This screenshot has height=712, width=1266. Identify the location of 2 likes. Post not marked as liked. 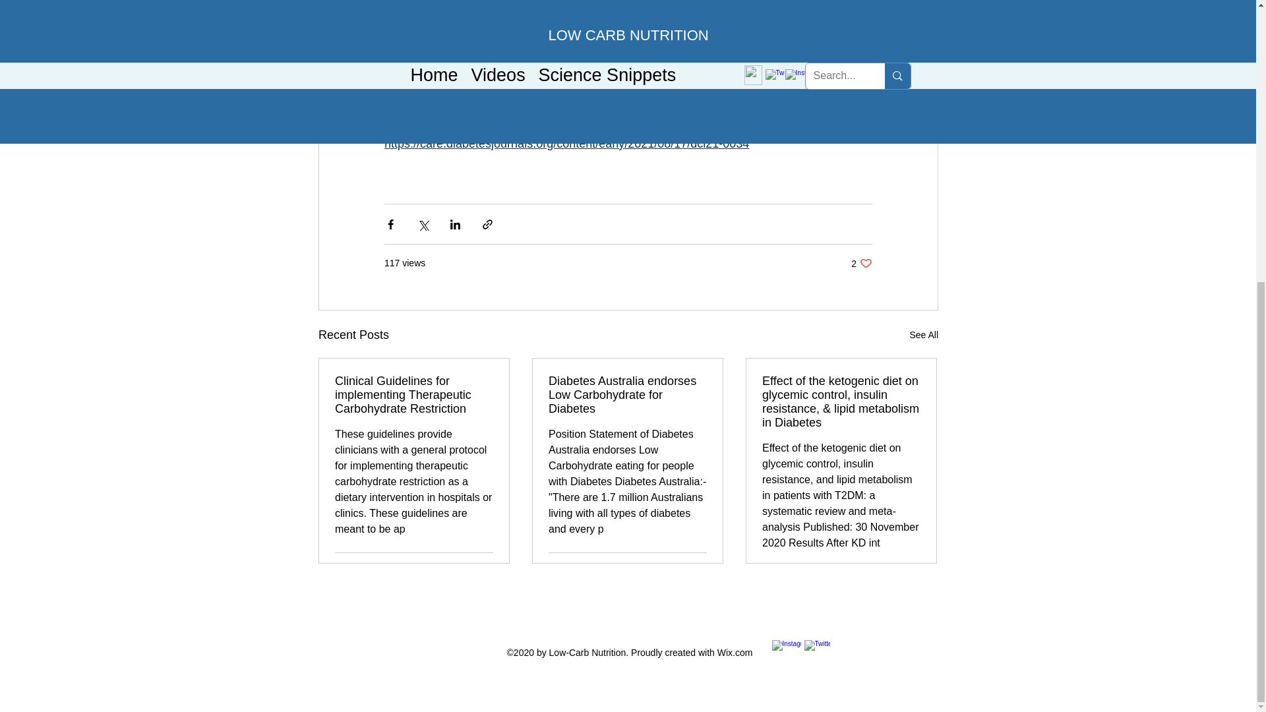
(923, 335).